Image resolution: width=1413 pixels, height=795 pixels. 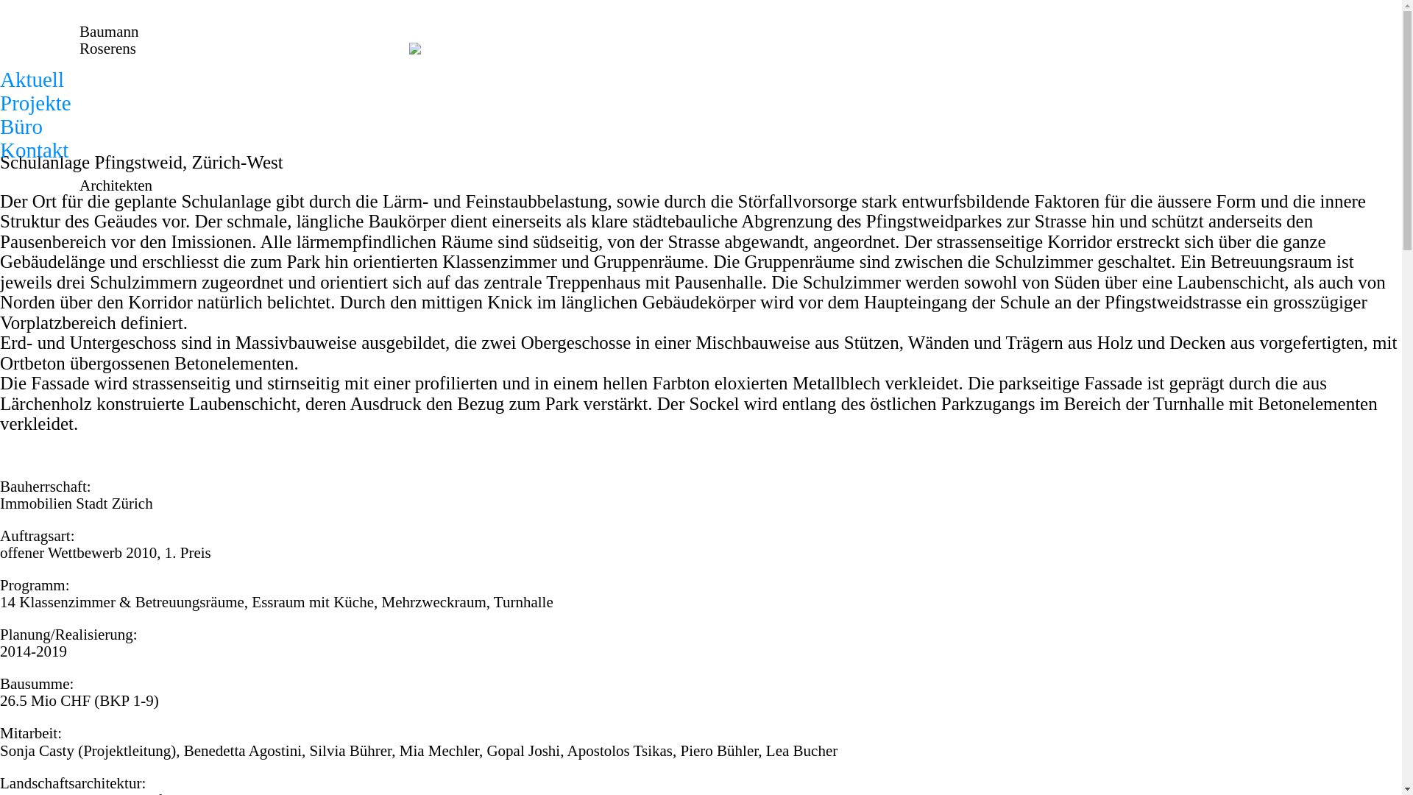 What do you see at coordinates (35, 103) in the screenshot?
I see `Projekte` at bounding box center [35, 103].